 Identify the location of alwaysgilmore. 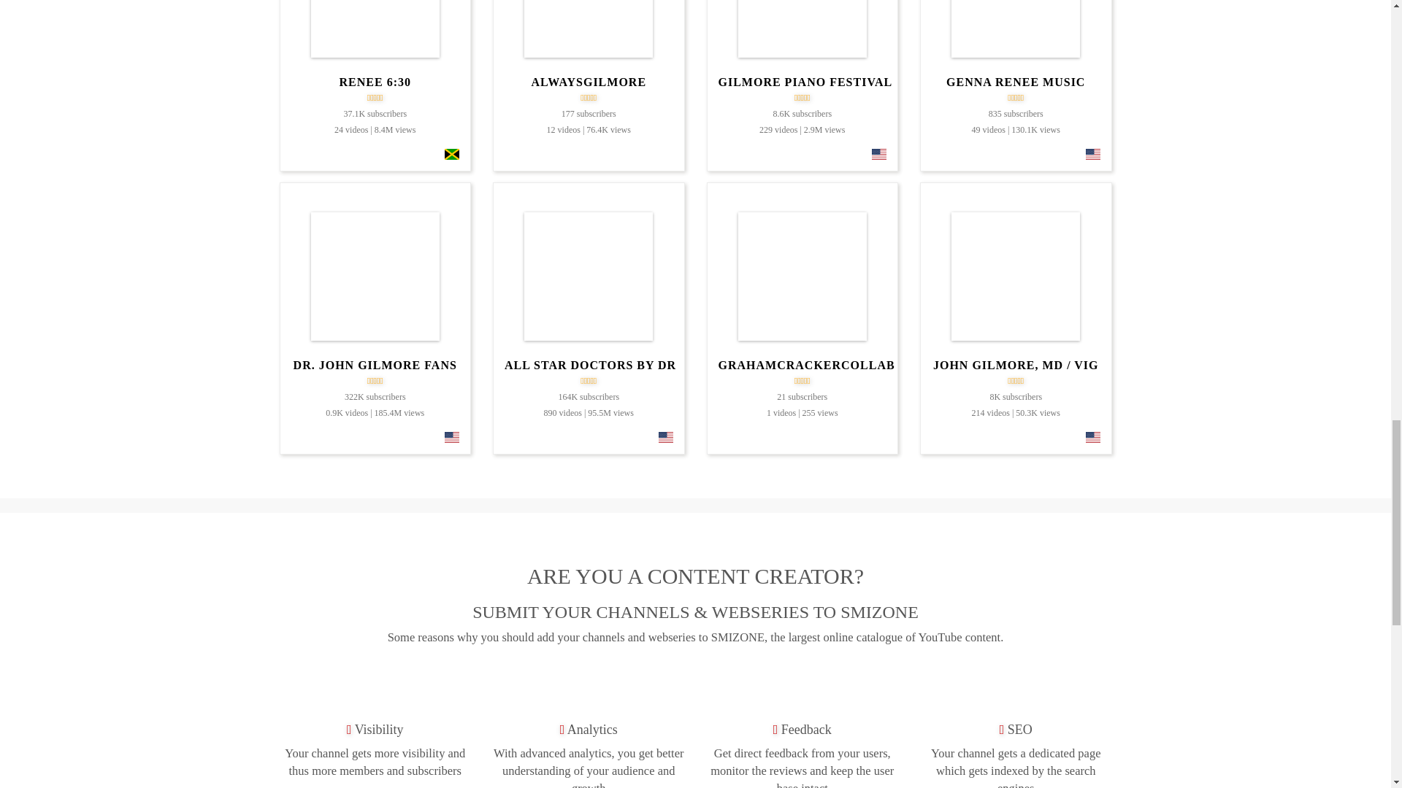
(589, 86).